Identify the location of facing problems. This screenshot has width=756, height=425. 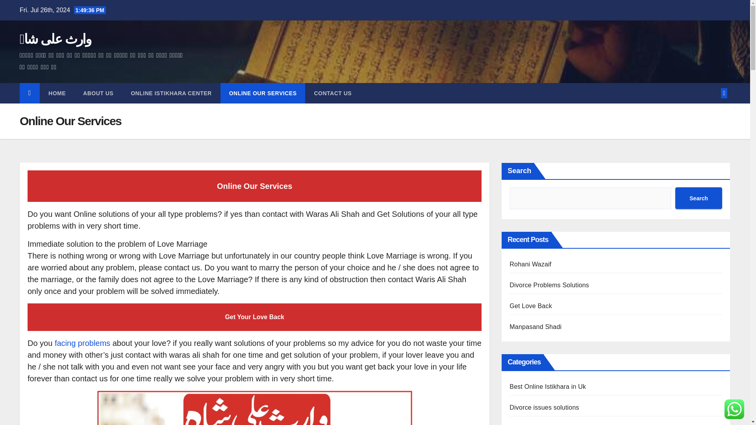
(81, 343).